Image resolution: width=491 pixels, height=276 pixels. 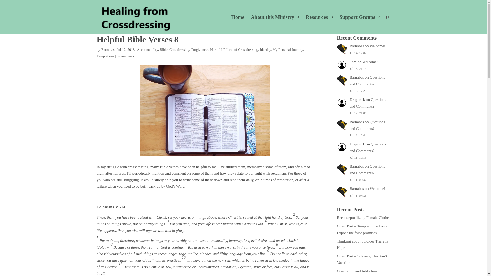 I want to click on Identity, so click(x=265, y=50).